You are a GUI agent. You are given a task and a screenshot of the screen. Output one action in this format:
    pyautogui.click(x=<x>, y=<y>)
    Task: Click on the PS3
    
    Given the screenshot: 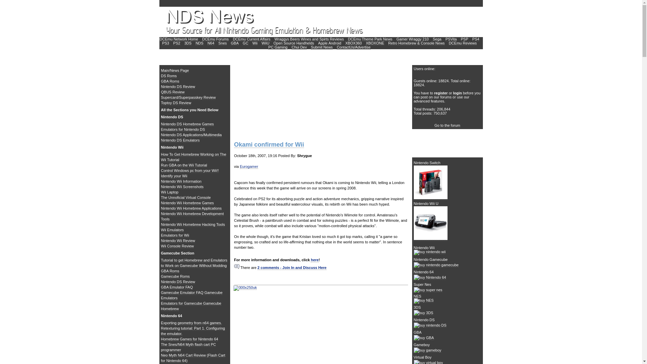 What is the action you would take?
    pyautogui.click(x=165, y=43)
    